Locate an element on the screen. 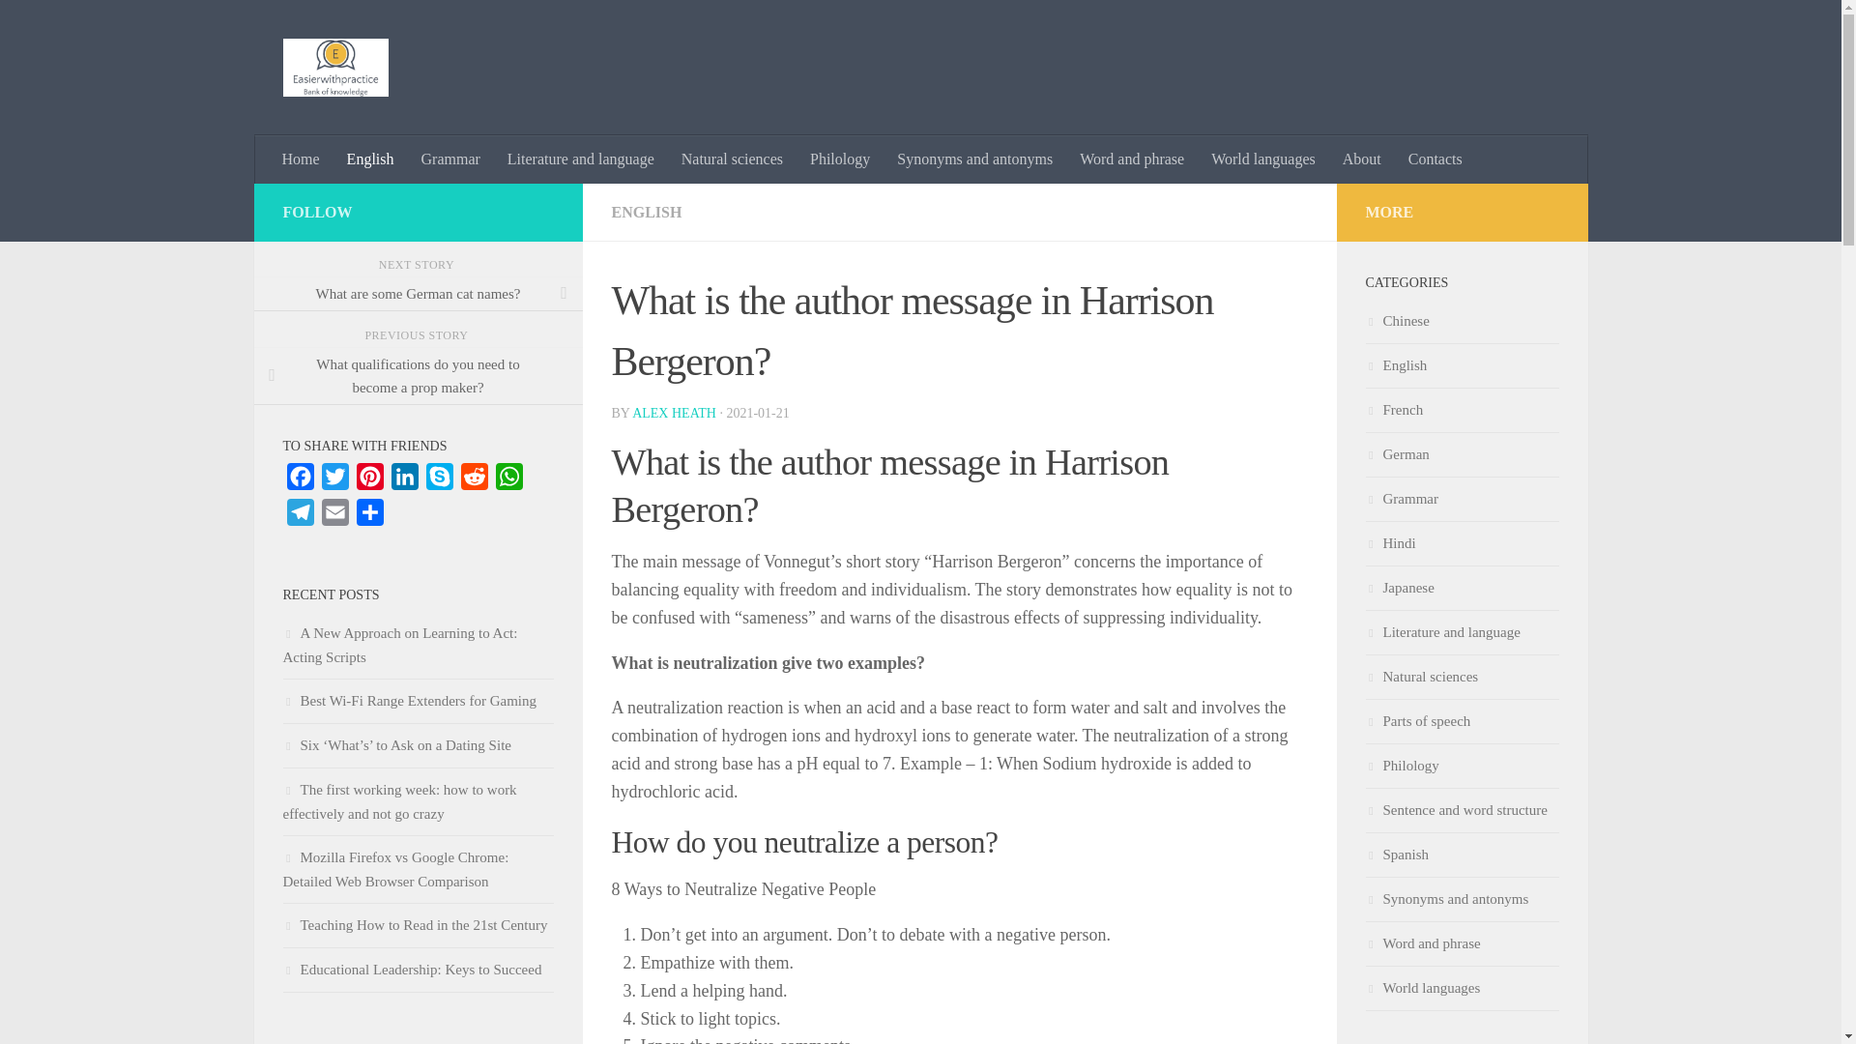 The image size is (1856, 1044). Reddit is located at coordinates (474, 481).